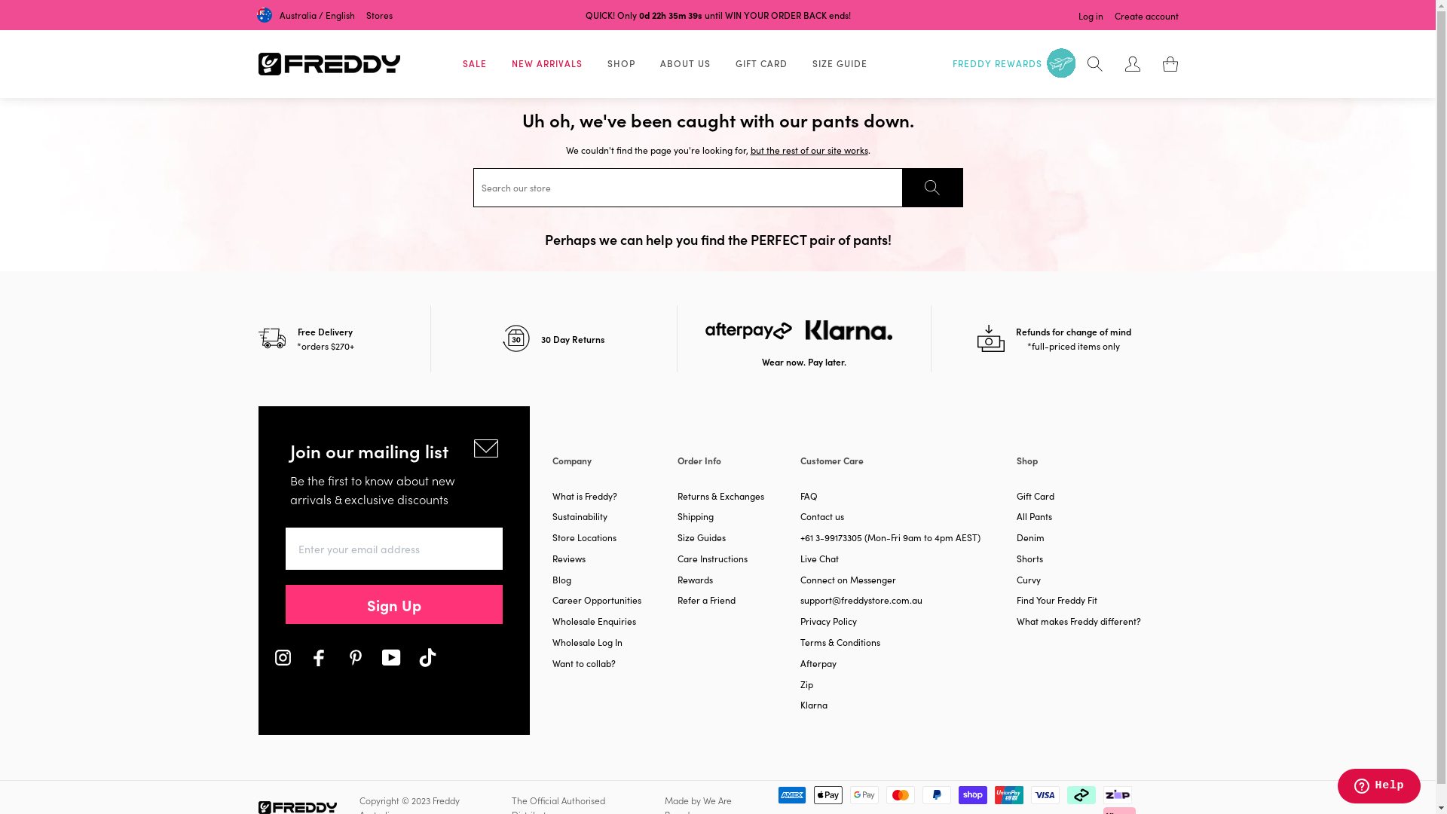 The height and width of the screenshot is (814, 1447). Describe the element at coordinates (583, 538) in the screenshot. I see `Store Locations` at that location.